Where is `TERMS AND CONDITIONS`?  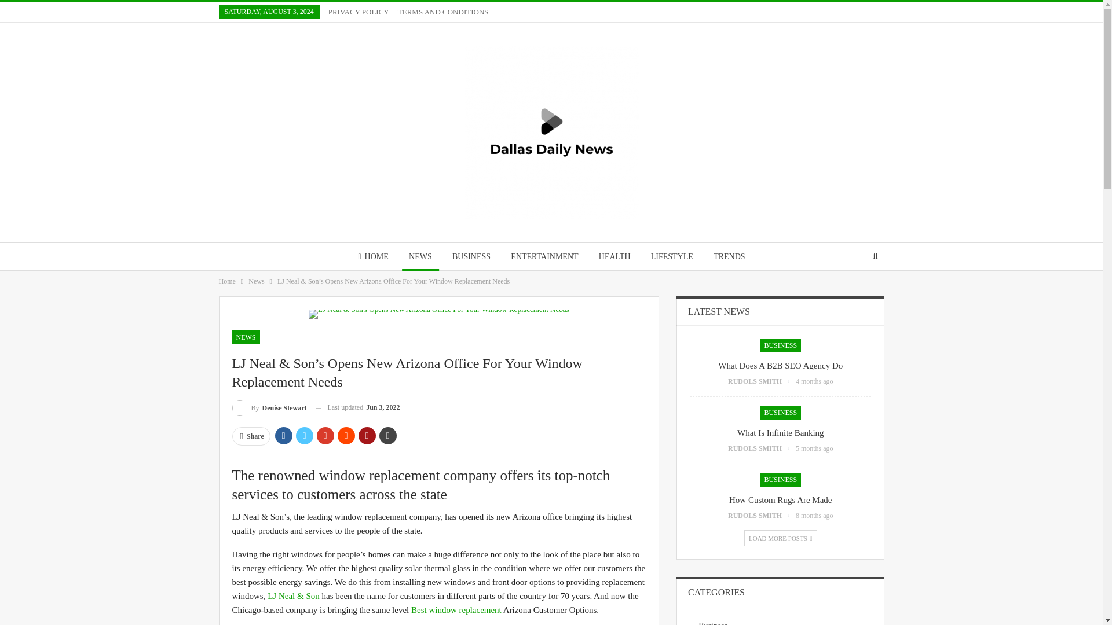 TERMS AND CONDITIONS is located at coordinates (444, 12).